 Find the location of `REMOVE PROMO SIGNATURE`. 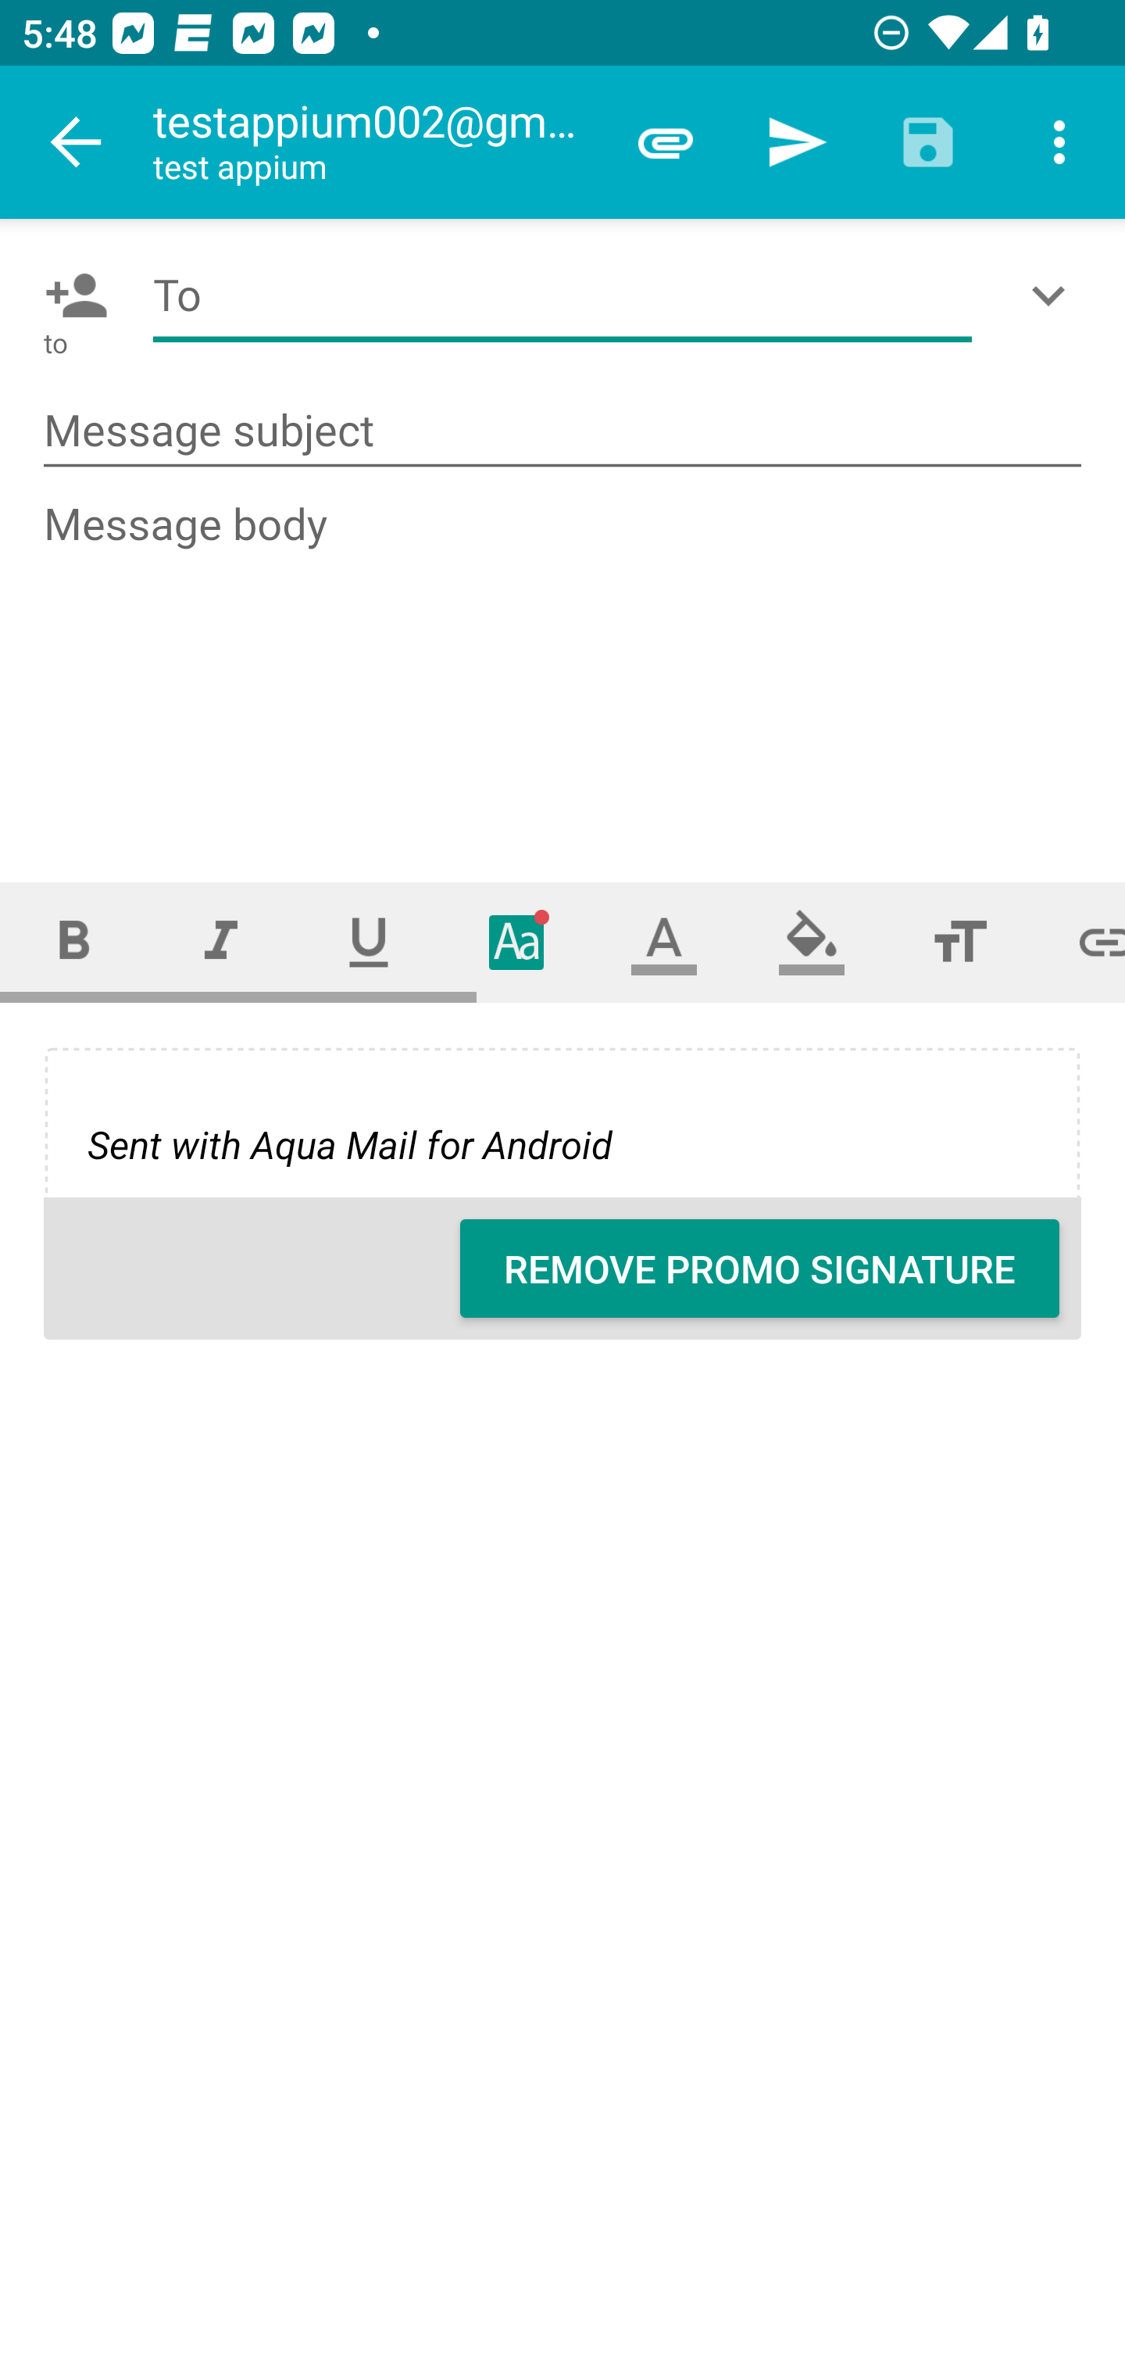

REMOVE PROMO SIGNATURE is located at coordinates (759, 1269).